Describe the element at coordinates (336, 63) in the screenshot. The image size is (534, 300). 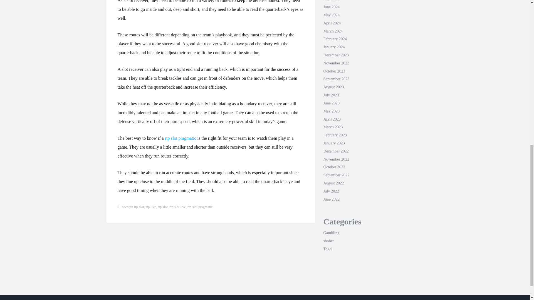
I see `November 2023` at that location.